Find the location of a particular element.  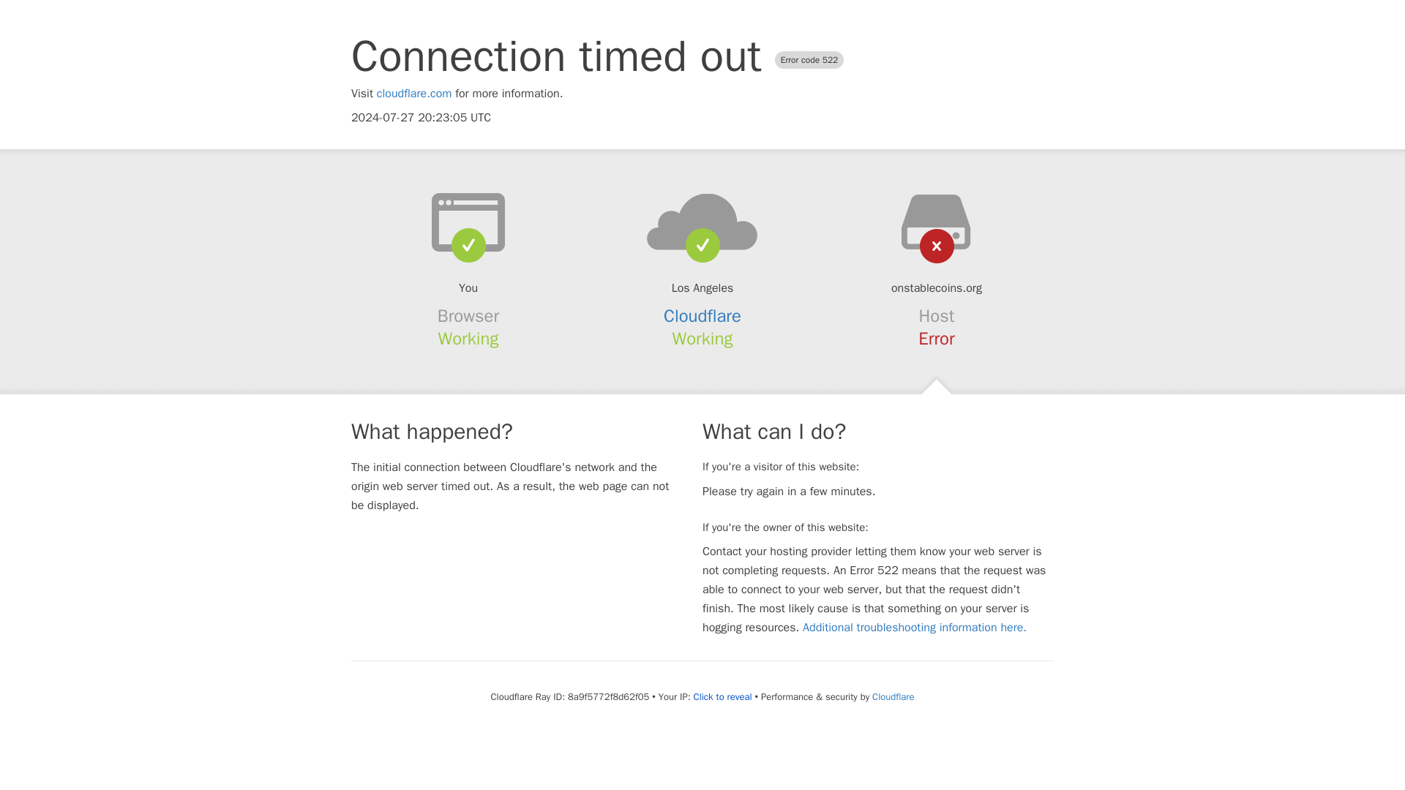

Cloudflare is located at coordinates (702, 316).